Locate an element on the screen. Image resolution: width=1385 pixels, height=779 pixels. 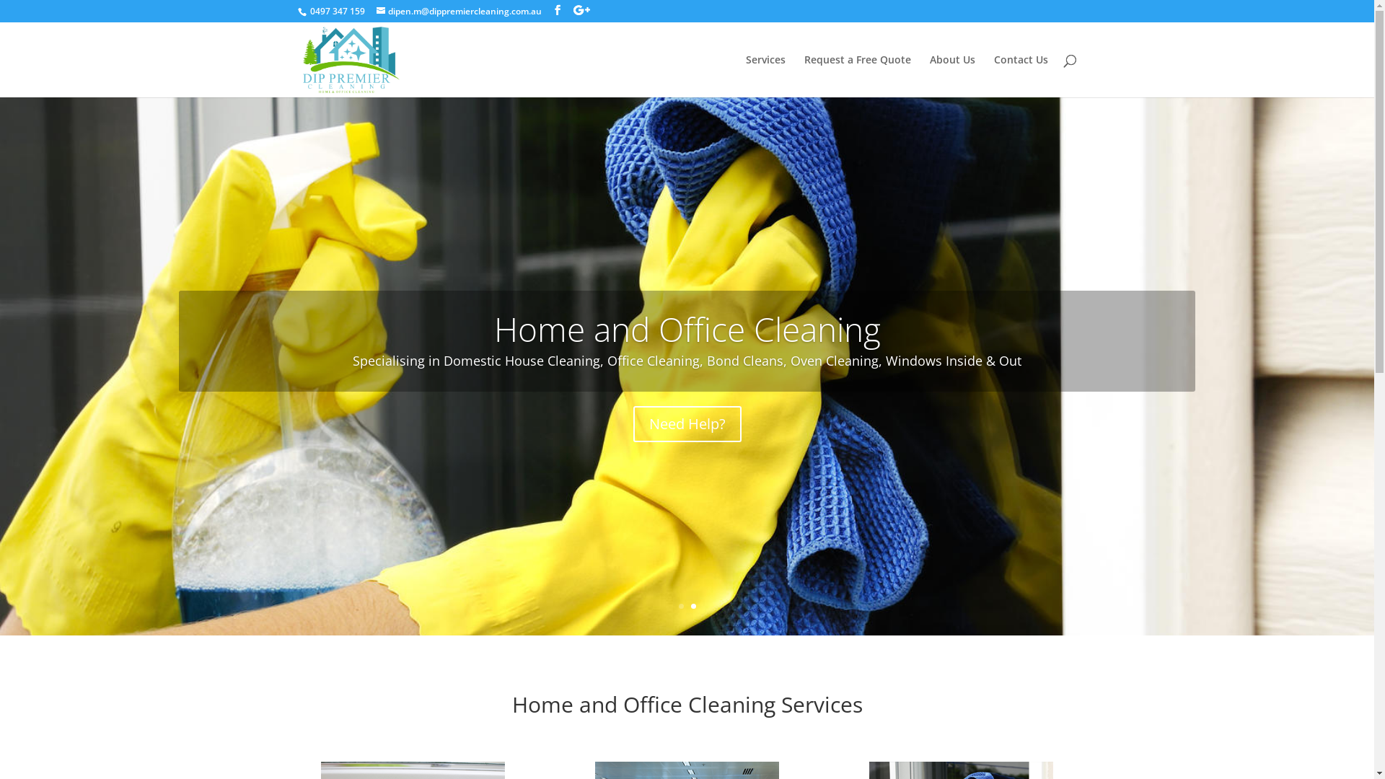
dipen.m@dippremiercleaning.com.au is located at coordinates (459, 12).